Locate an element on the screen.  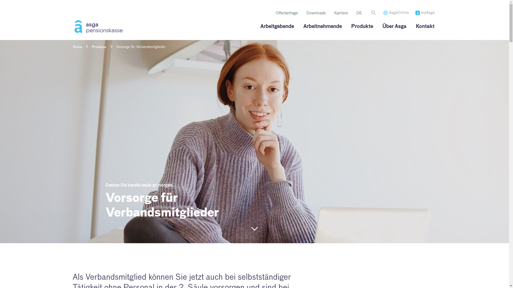
Downloads is located at coordinates (316, 13).